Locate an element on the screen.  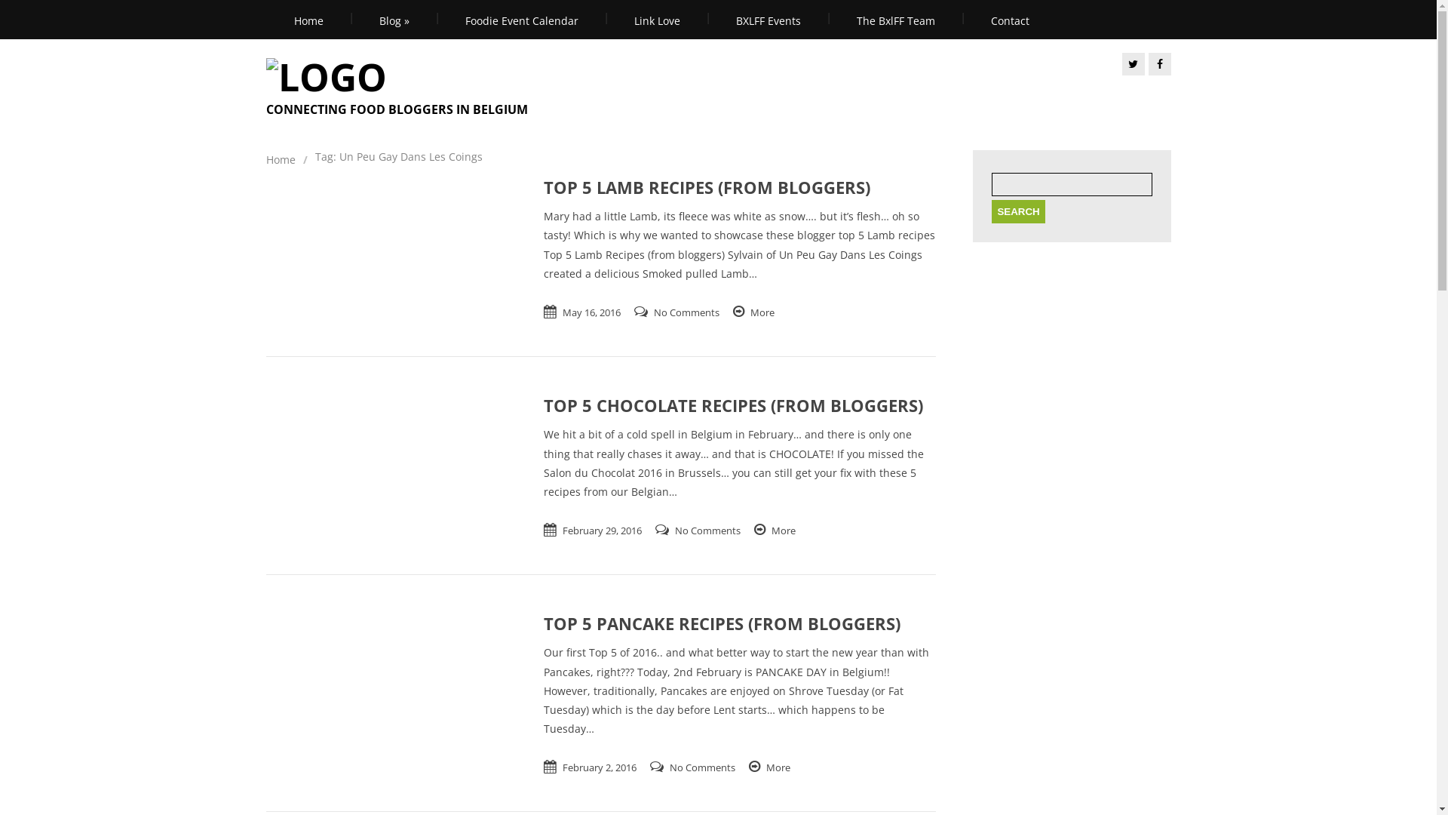
No Comments is located at coordinates (686, 312).